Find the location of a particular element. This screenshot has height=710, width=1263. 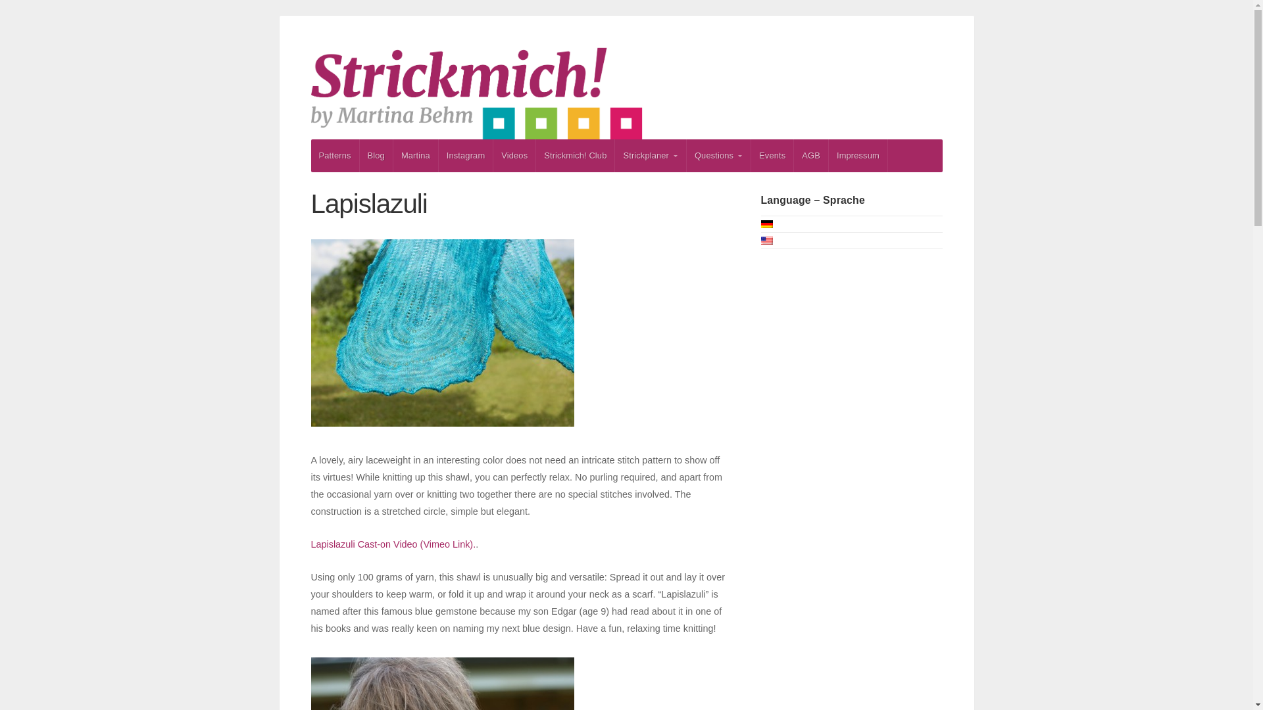

English is located at coordinates (766, 240).